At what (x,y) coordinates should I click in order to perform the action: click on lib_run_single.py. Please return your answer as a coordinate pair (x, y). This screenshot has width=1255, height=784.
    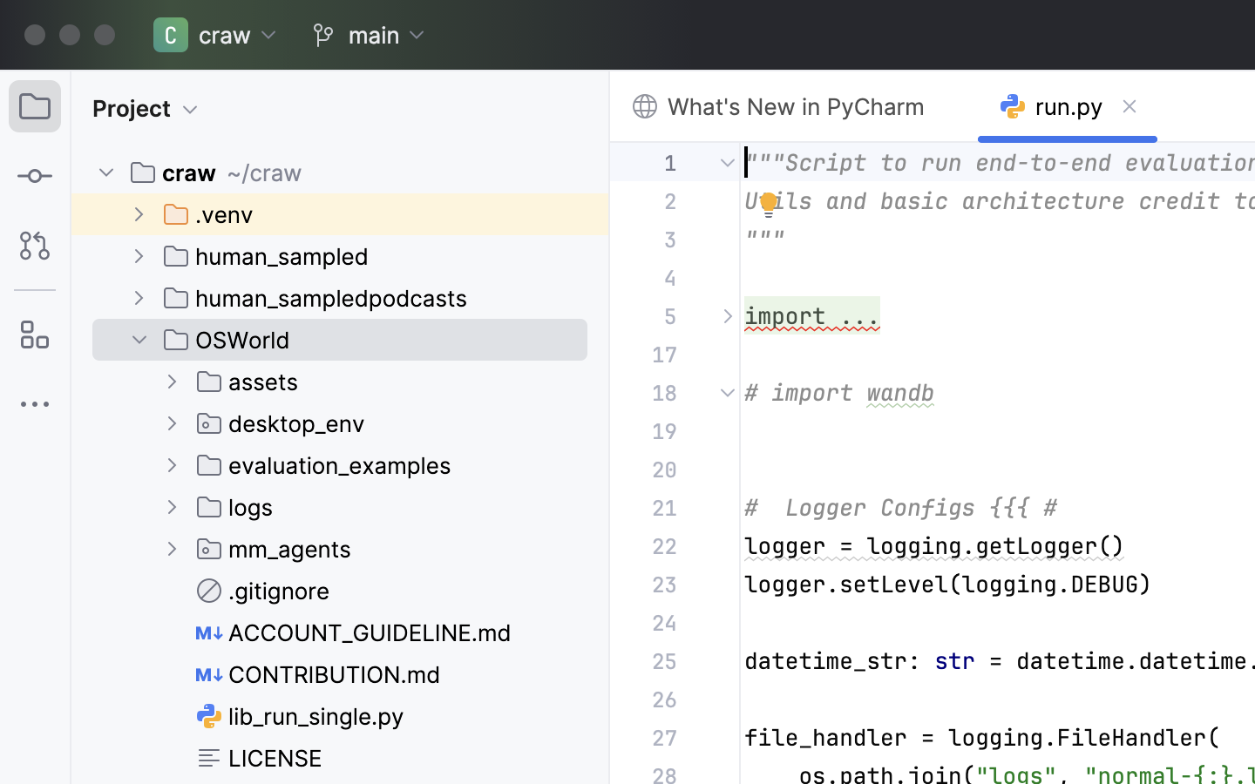
    Looking at the image, I should click on (301, 716).